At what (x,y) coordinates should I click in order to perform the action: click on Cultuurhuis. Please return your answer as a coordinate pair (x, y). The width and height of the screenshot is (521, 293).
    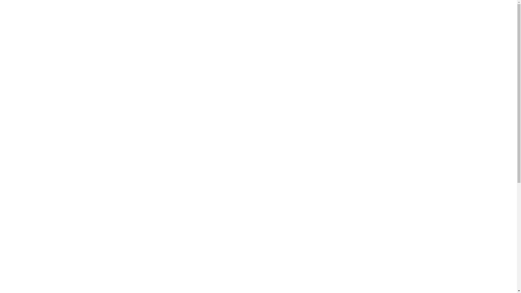
    Looking at the image, I should click on (34, 144).